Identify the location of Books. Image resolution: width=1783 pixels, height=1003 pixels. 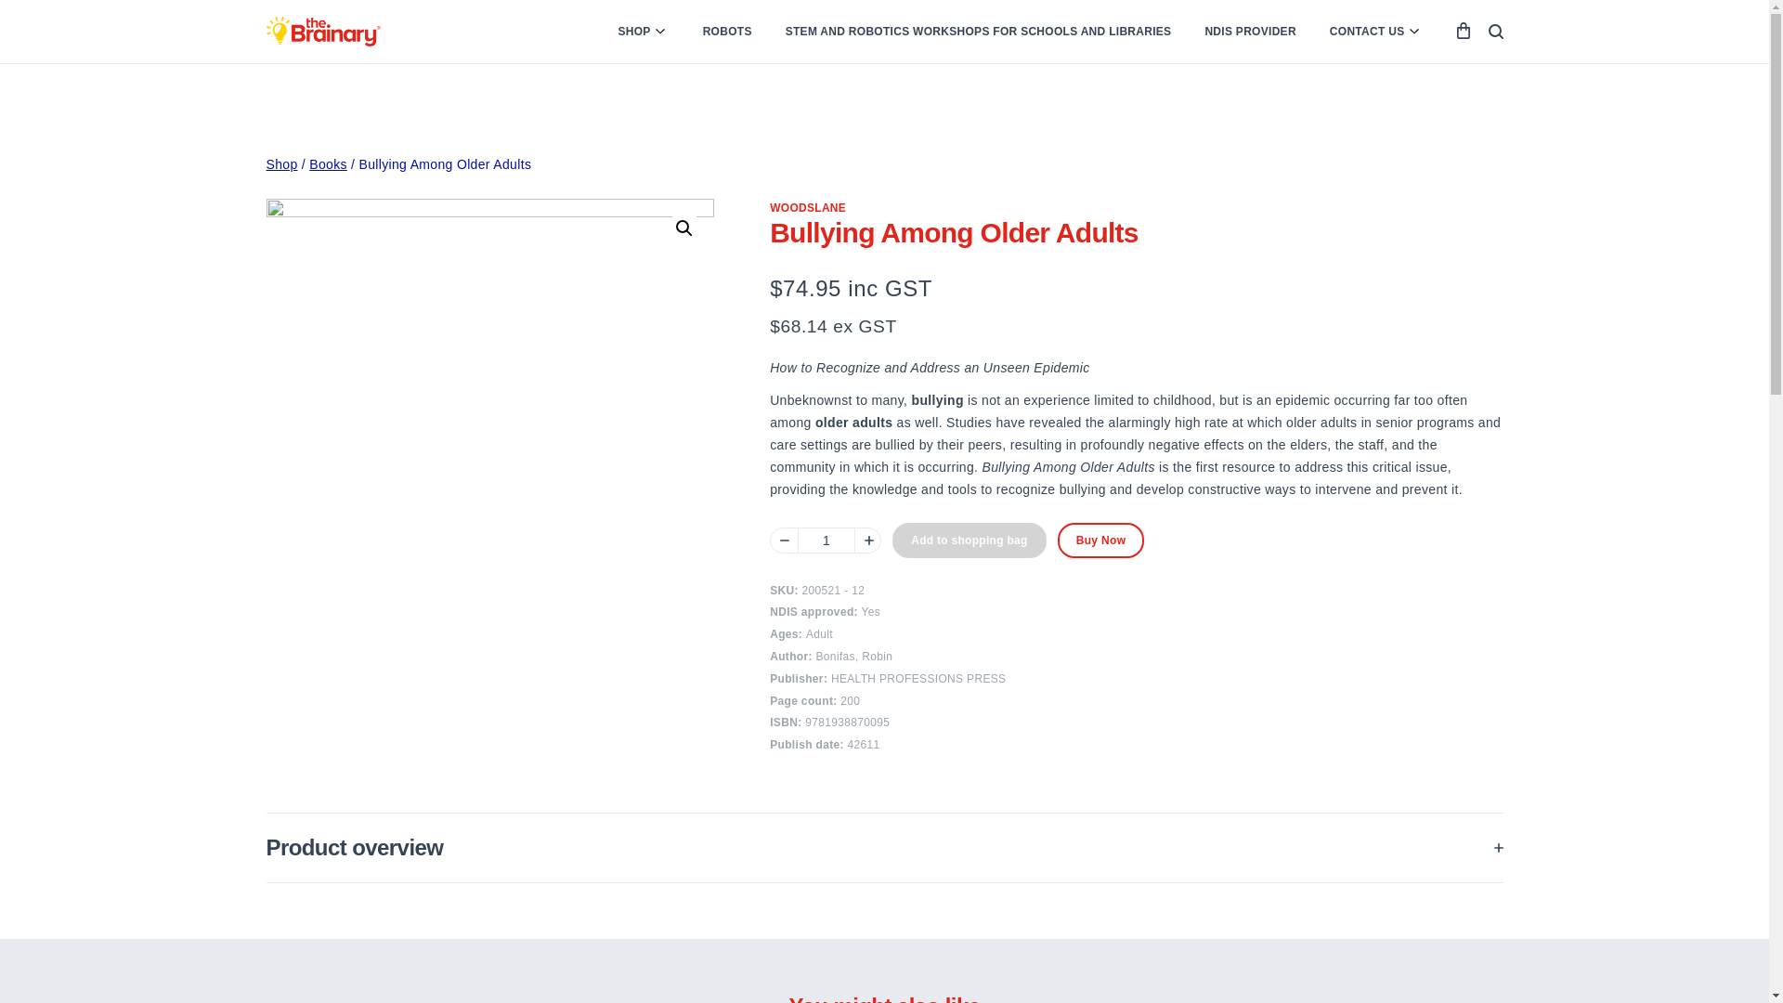
(328, 163).